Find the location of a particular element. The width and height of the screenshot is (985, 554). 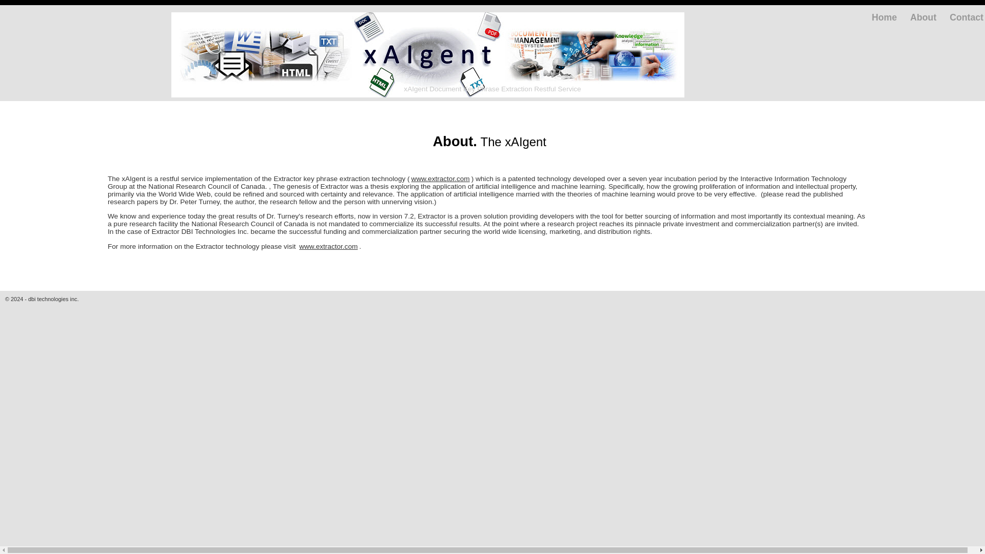

Home is located at coordinates (884, 17).